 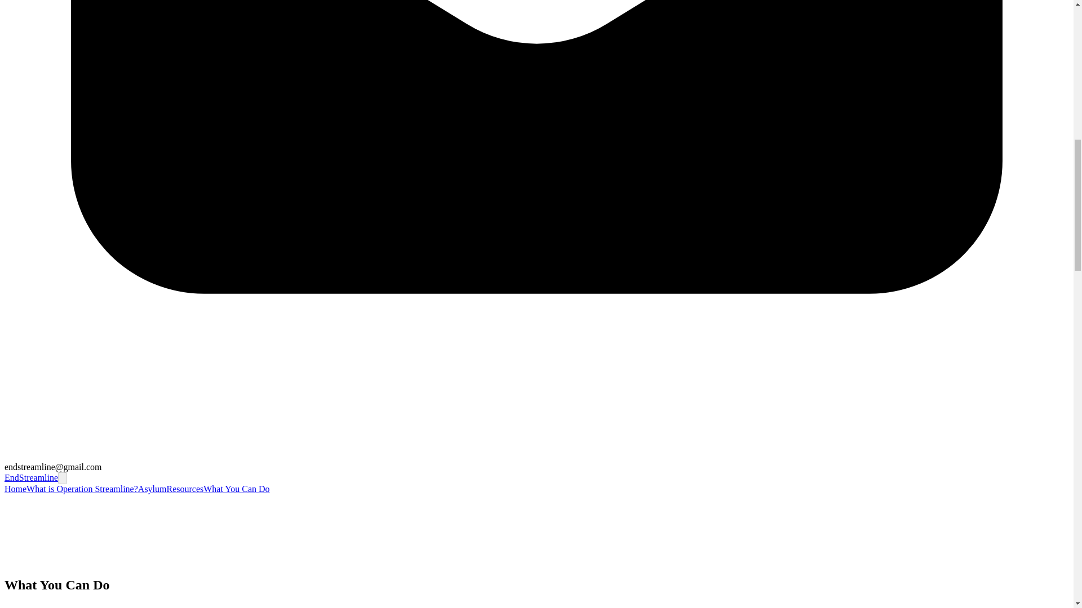 I want to click on Asylum, so click(x=152, y=489).